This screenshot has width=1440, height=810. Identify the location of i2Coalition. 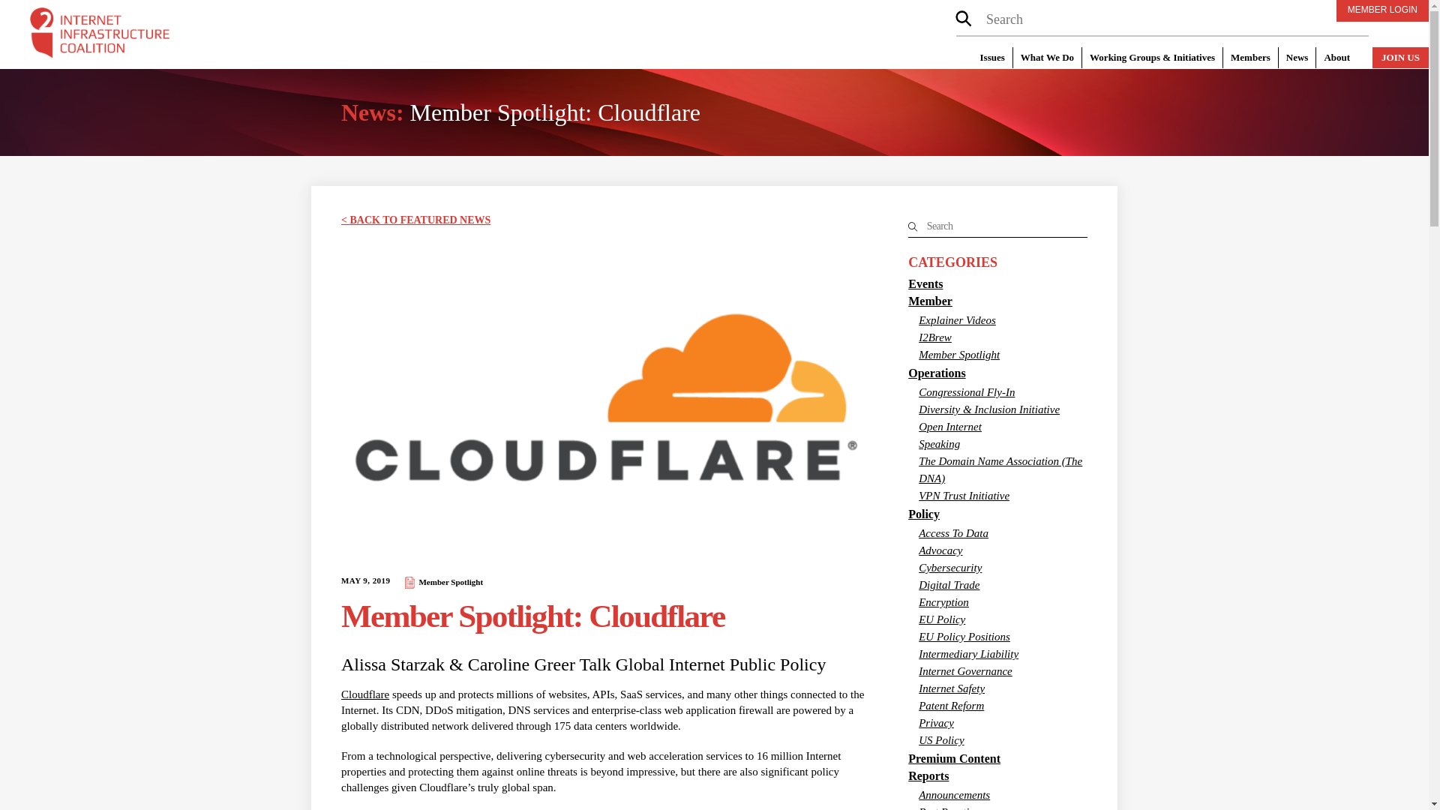
(100, 36).